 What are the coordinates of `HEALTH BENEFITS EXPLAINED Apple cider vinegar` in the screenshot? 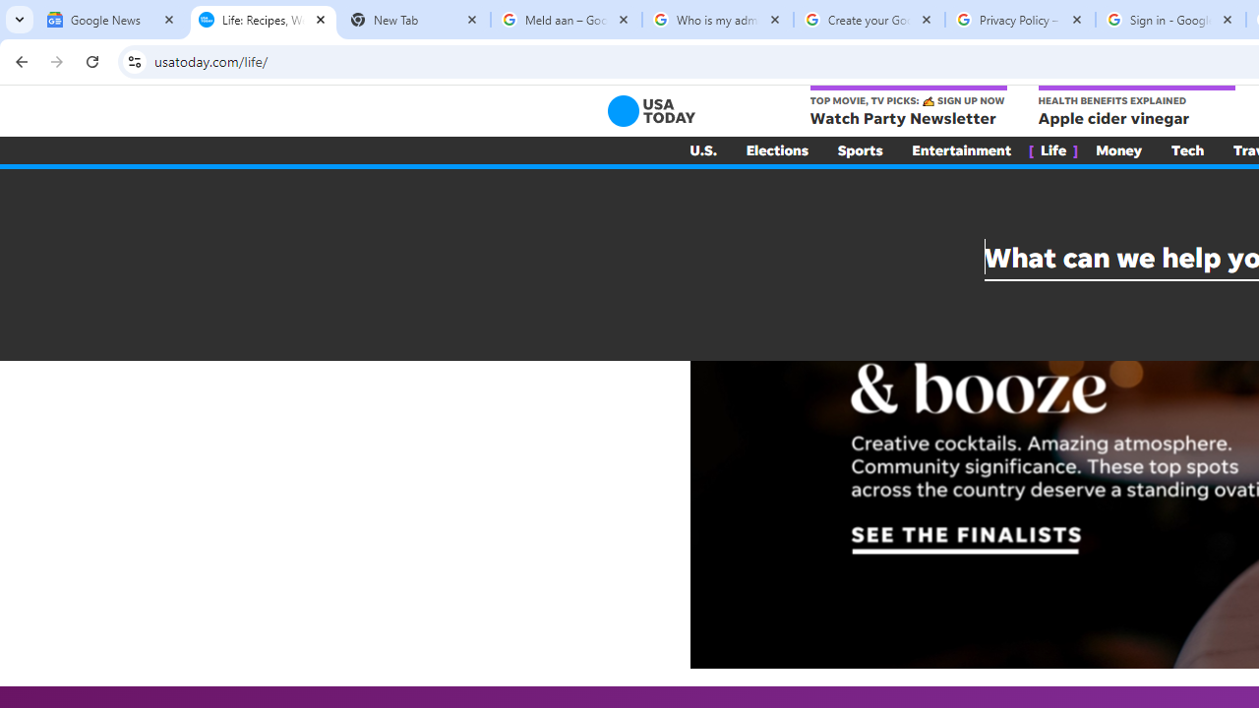 It's located at (1135, 107).